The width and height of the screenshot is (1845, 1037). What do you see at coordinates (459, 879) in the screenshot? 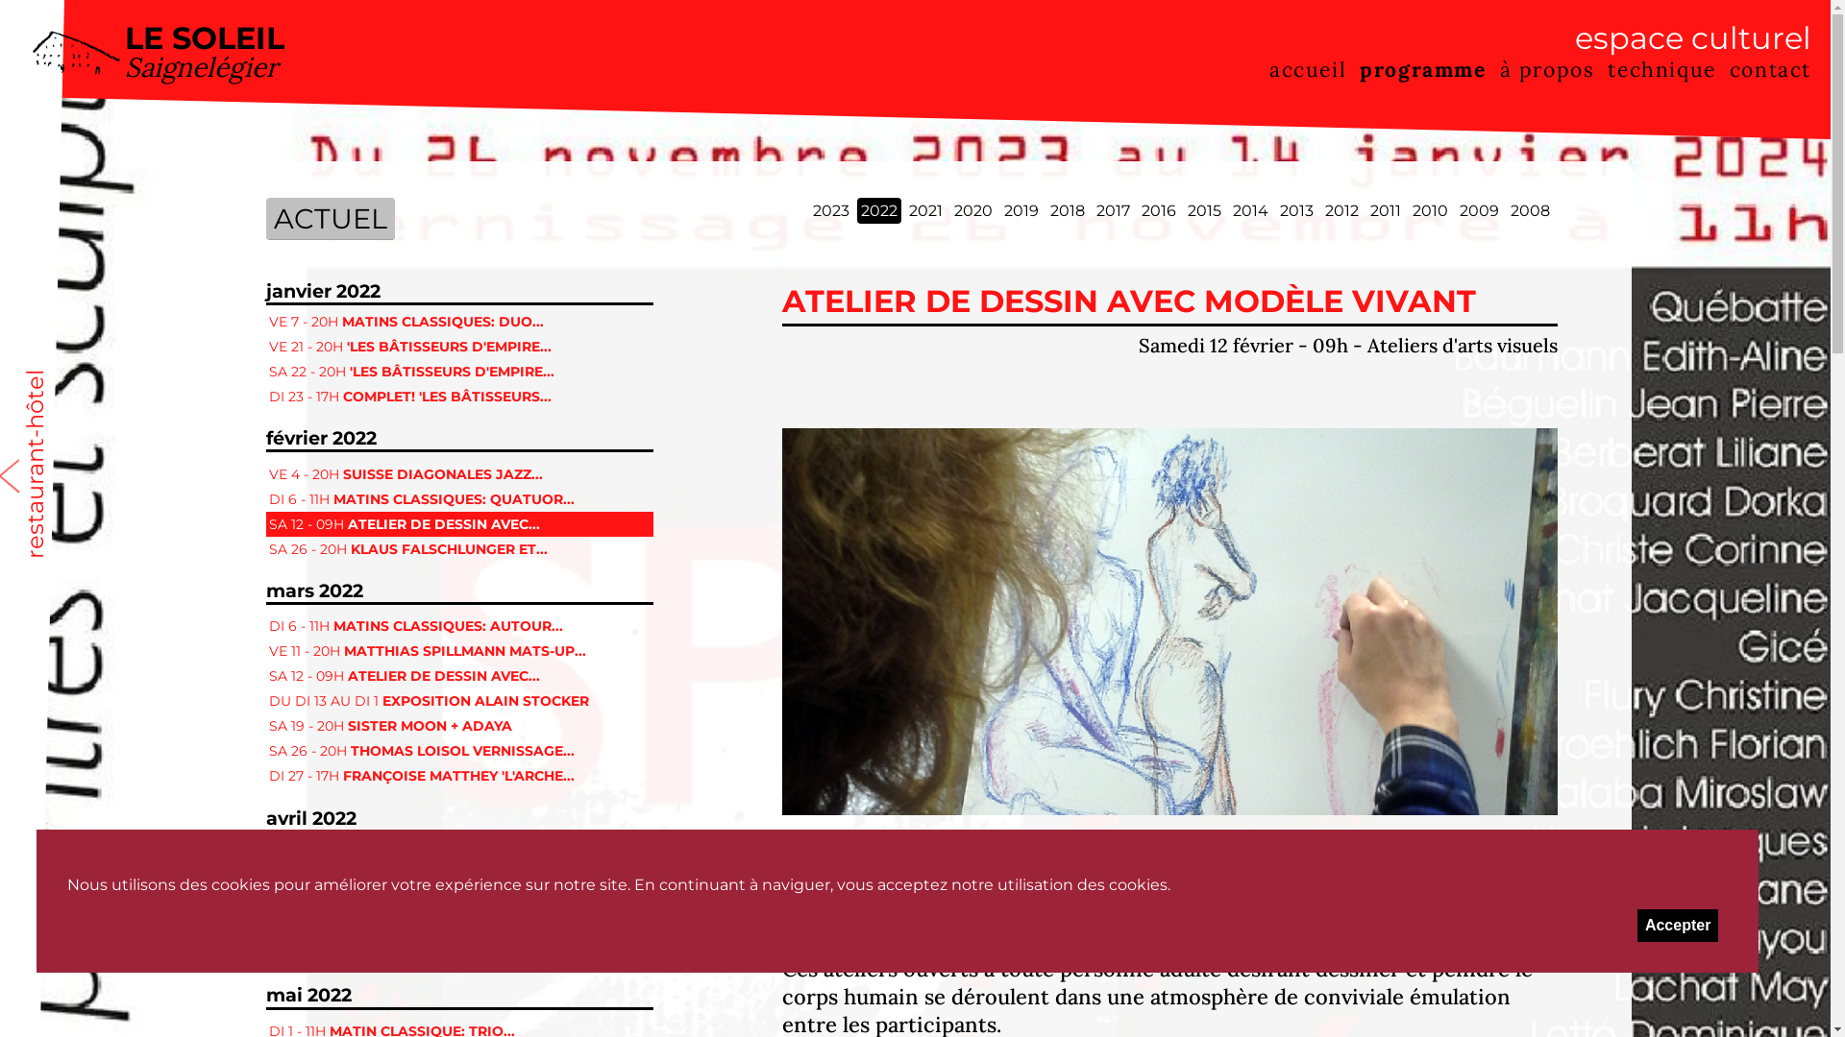
I see `DI 3 - 11H MATIN CLASSIQUE: DELPHINE...` at bounding box center [459, 879].